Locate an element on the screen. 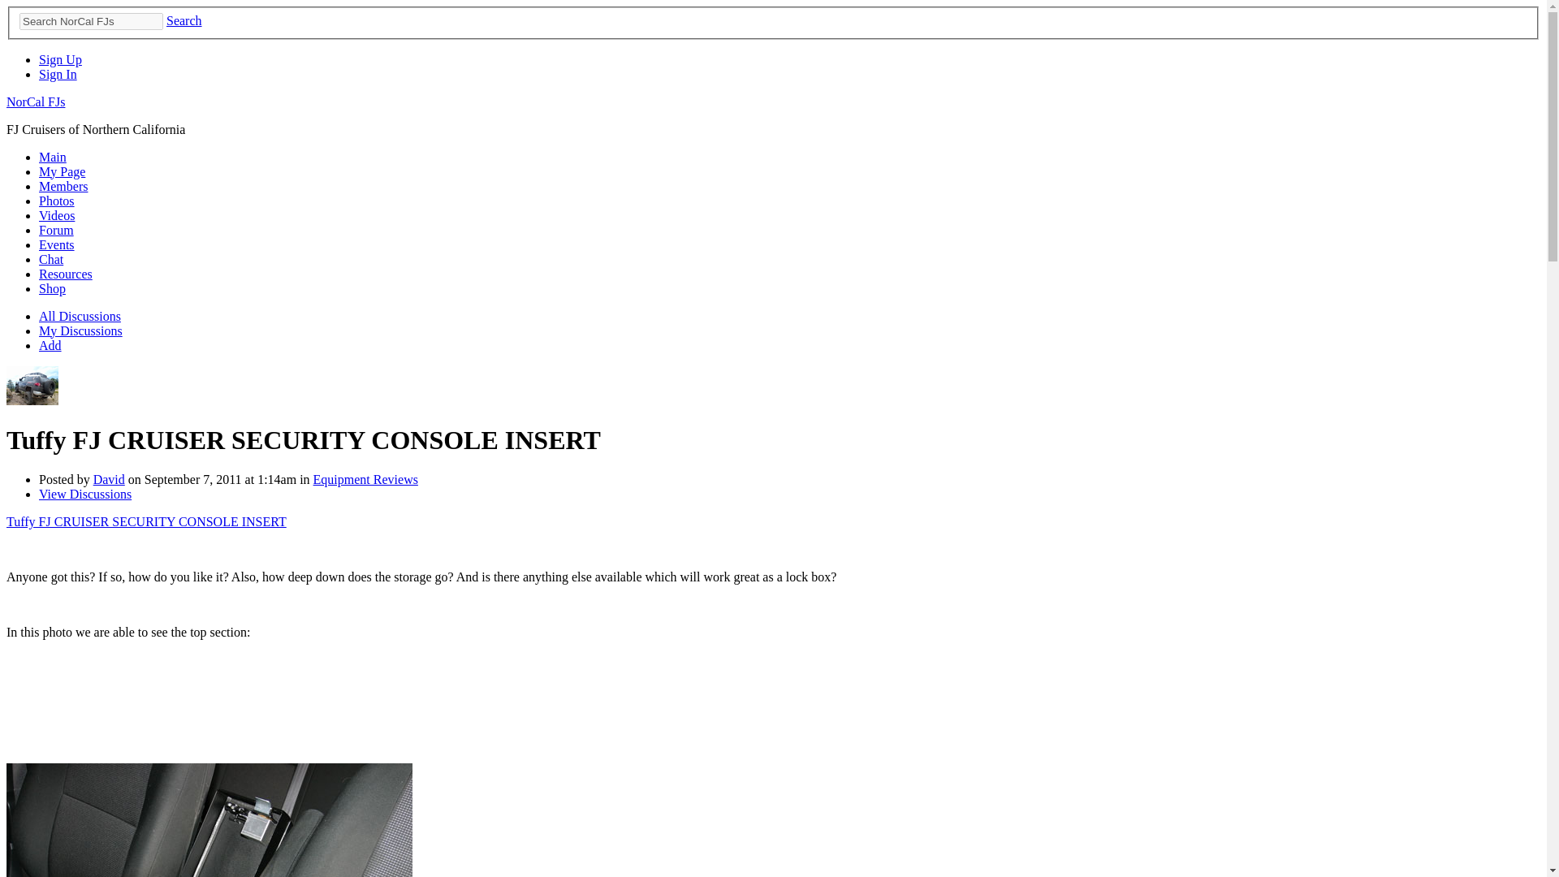 This screenshot has width=1559, height=877. Resources is located at coordinates (65, 274).